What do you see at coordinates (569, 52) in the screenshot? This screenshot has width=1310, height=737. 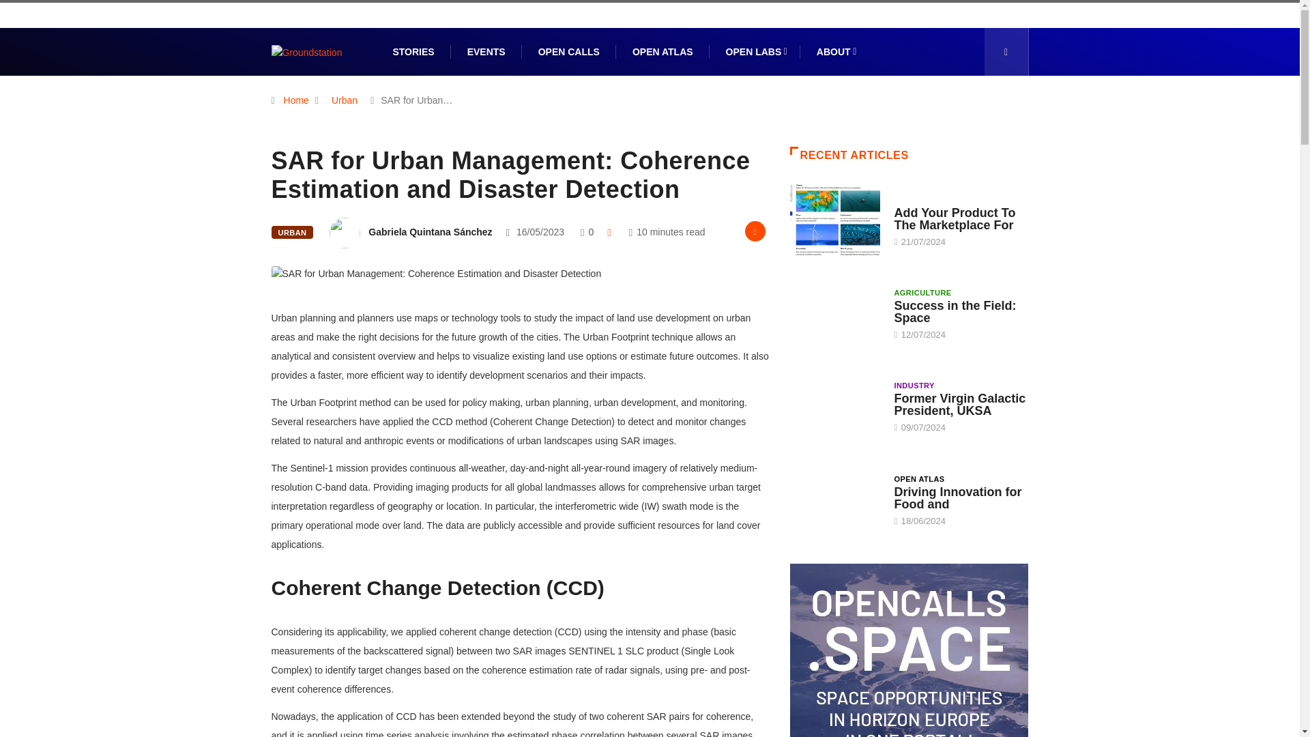 I see `OPEN CALLS` at bounding box center [569, 52].